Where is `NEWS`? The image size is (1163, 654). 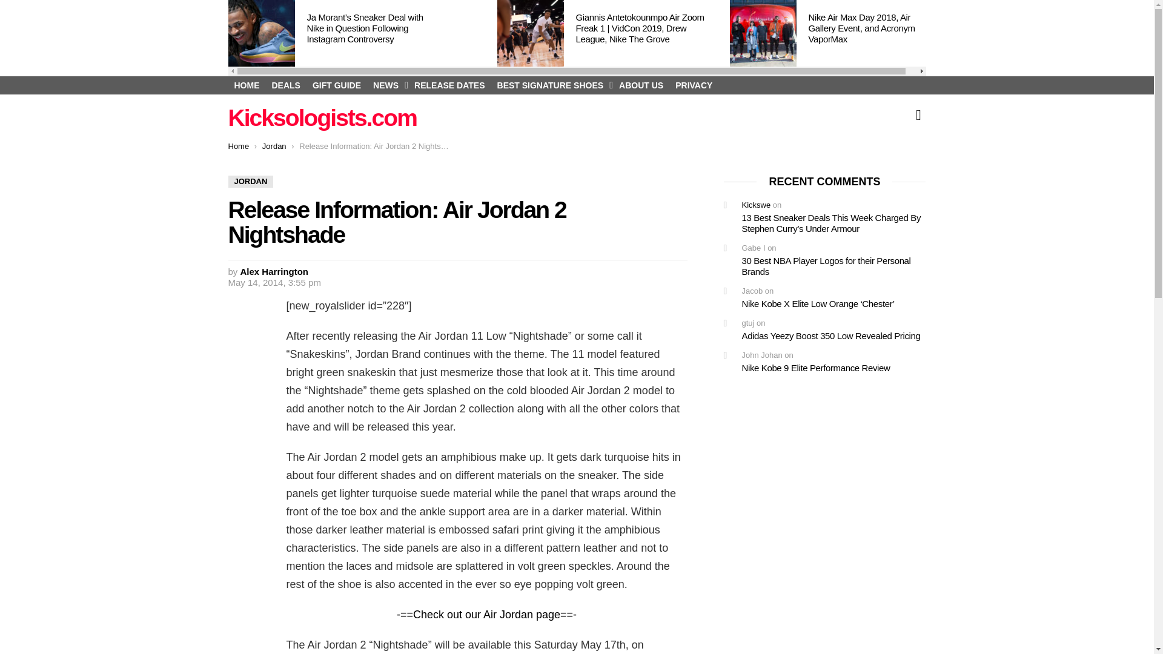 NEWS is located at coordinates (388, 85).